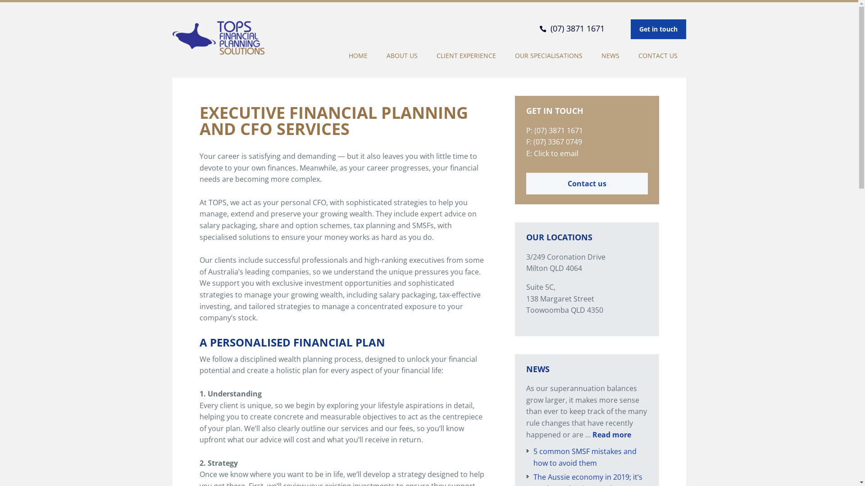  Describe the element at coordinates (658, 56) in the screenshot. I see `CONTACT US` at that location.